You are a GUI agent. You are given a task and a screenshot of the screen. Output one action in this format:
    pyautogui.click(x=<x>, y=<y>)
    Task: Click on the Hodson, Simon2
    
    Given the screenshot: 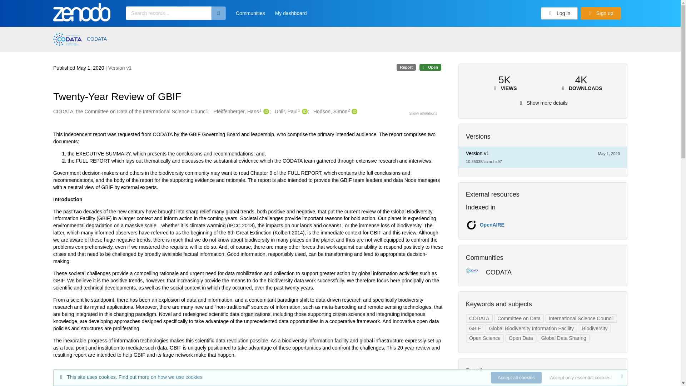 What is the action you would take?
    pyautogui.click(x=332, y=112)
    